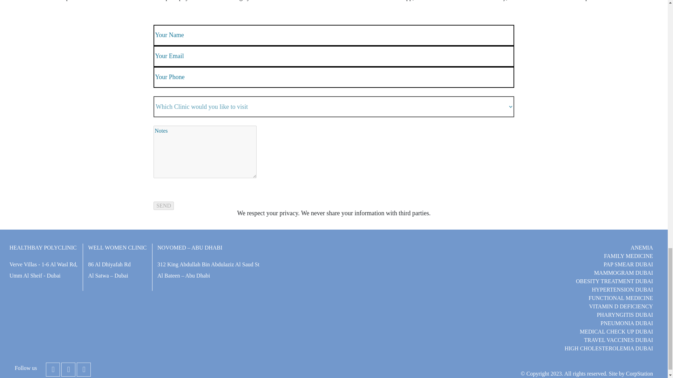  I want to click on PNEUMONIA DUBAI, so click(626, 323).